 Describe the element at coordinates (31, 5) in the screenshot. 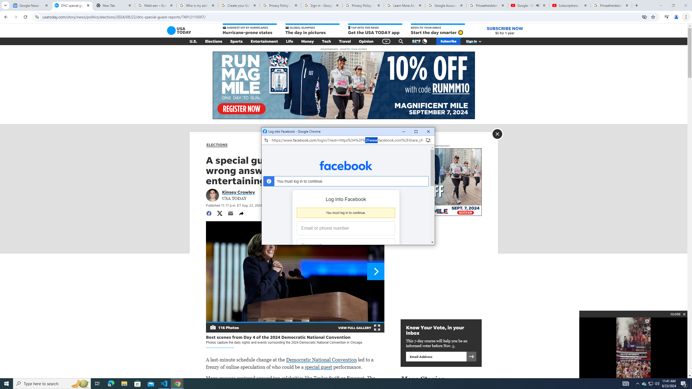

I see `Google News` at that location.